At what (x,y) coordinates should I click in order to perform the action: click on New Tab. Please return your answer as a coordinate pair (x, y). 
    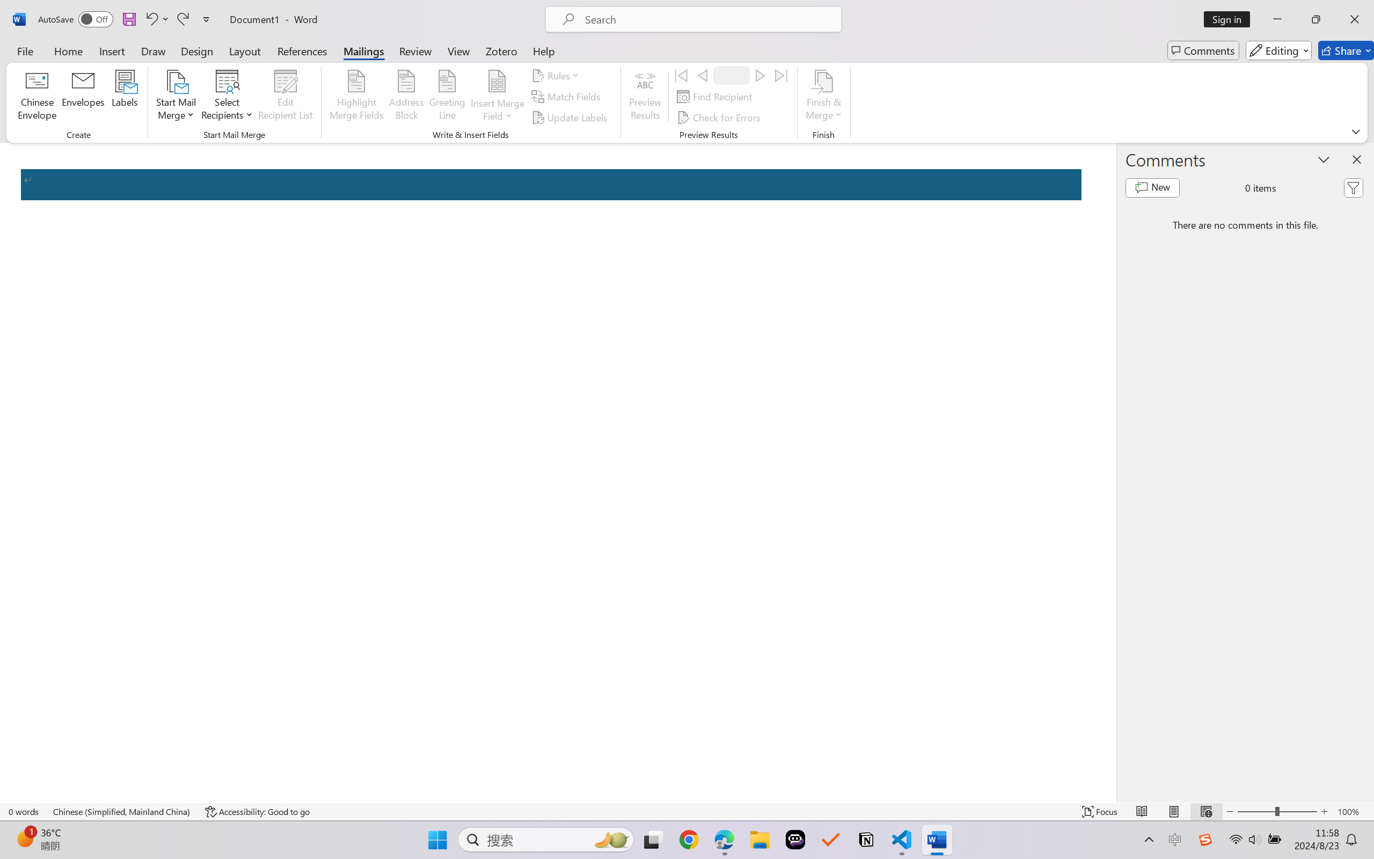
    Looking at the image, I should click on (1191, 12).